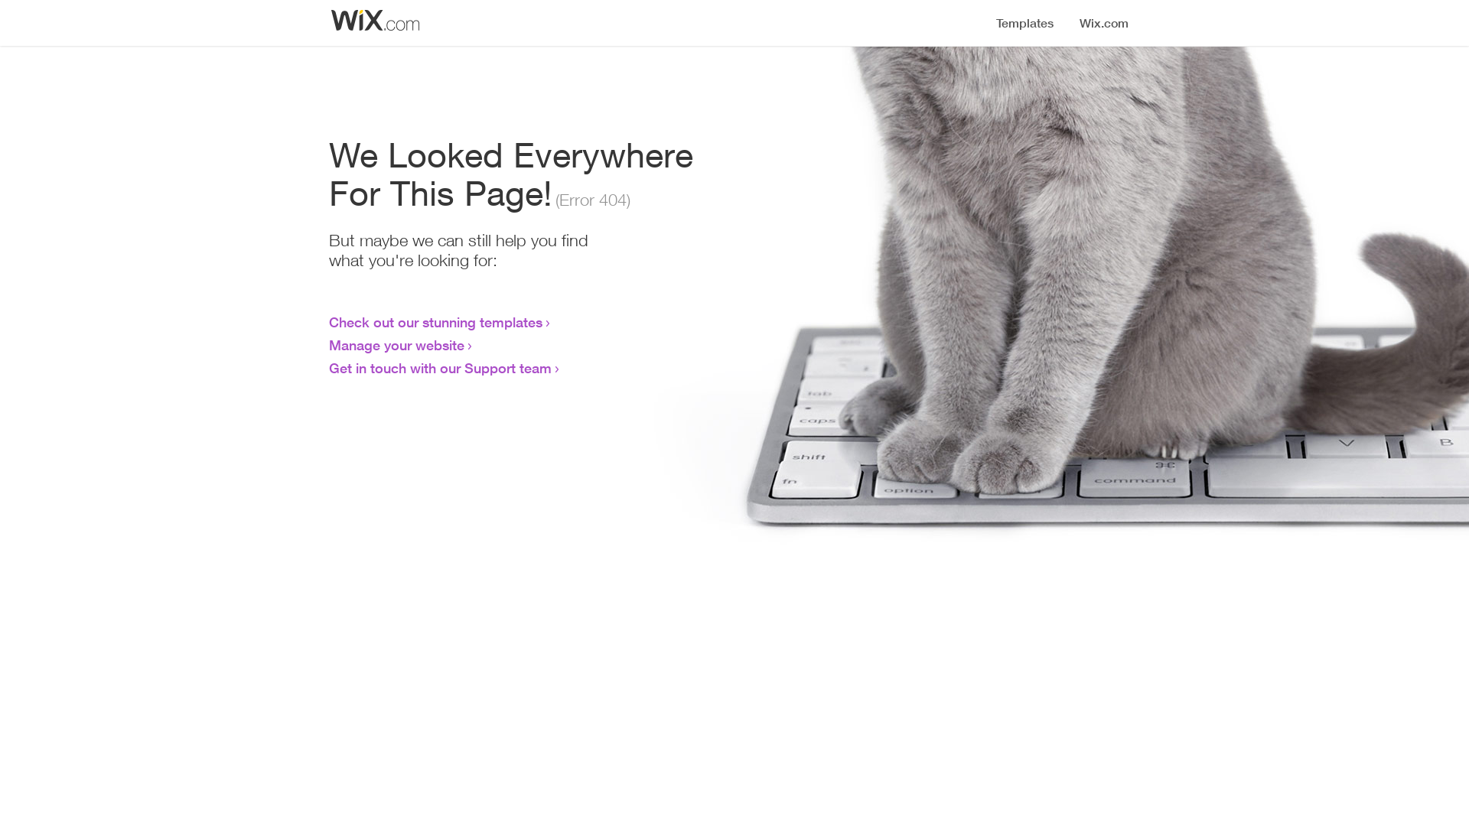 This screenshot has width=1469, height=826. I want to click on Manage your website, so click(396, 345).